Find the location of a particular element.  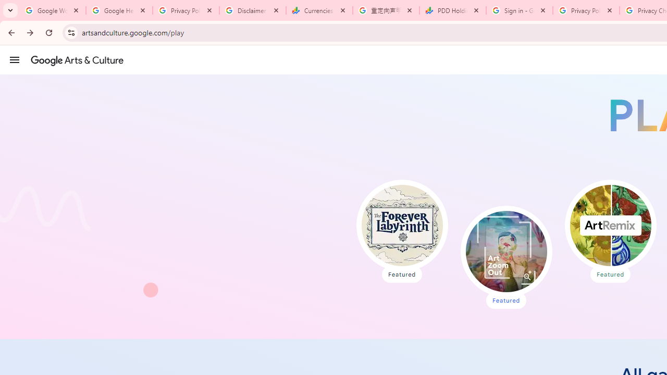

Currencies - Google Finance is located at coordinates (319, 10).